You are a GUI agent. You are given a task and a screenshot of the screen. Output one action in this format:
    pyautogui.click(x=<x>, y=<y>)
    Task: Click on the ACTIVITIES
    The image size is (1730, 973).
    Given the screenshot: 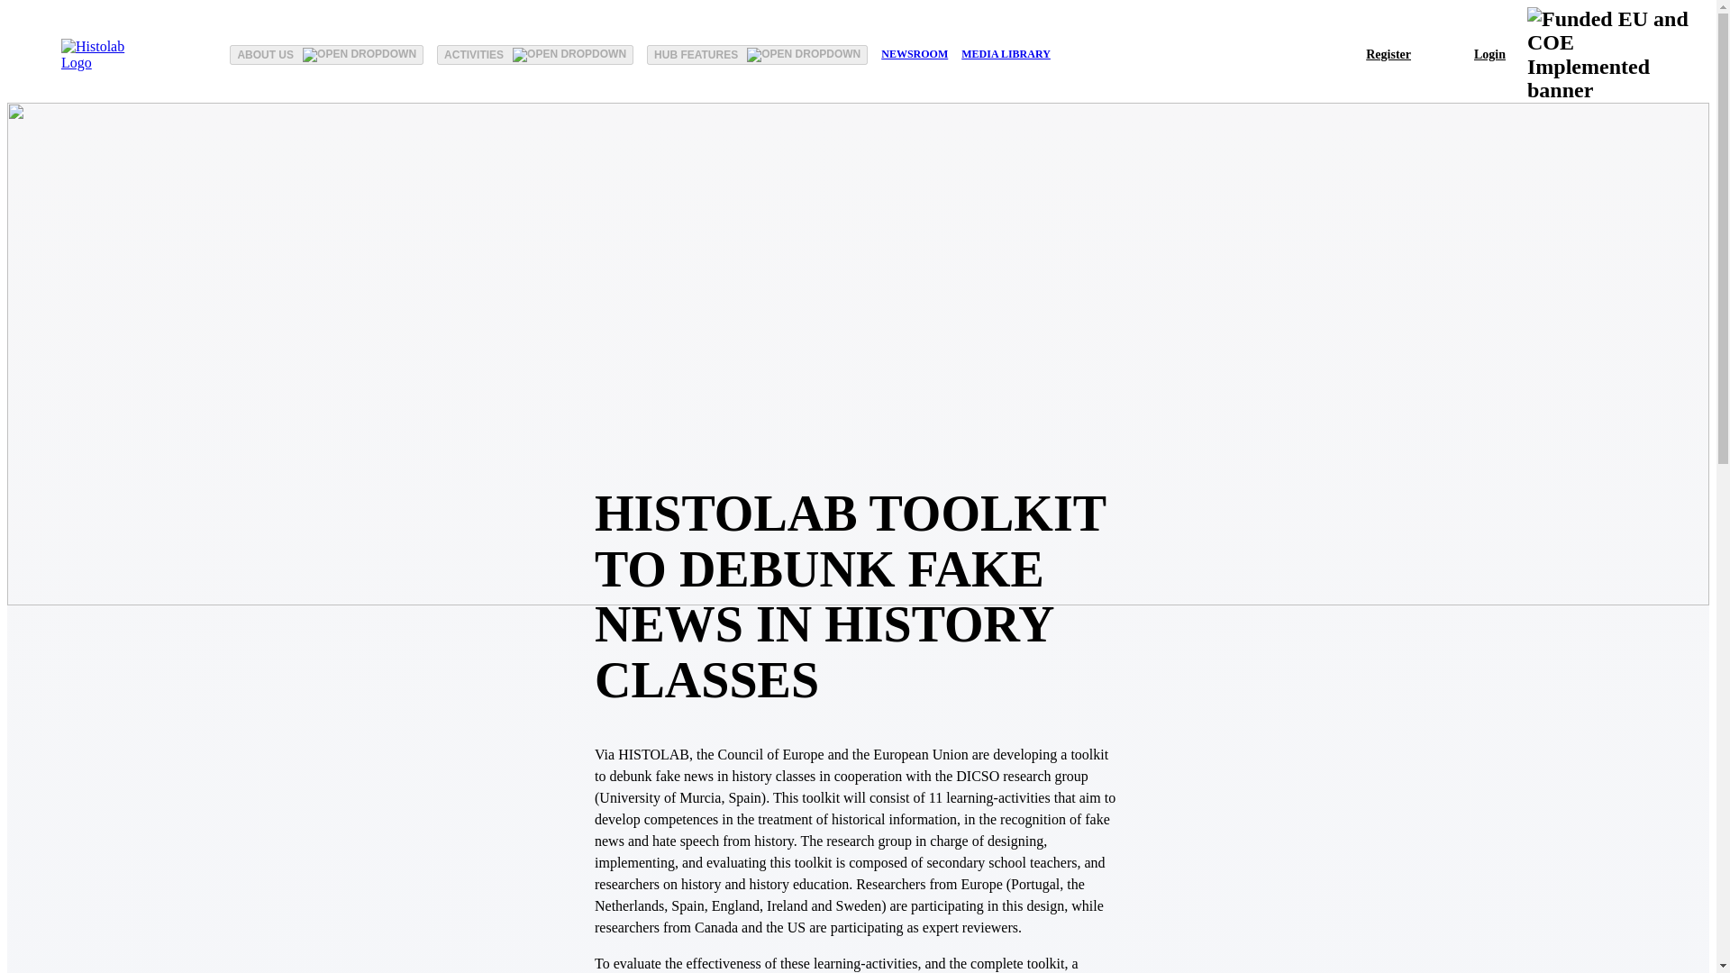 What is the action you would take?
    pyautogui.click(x=535, y=54)
    